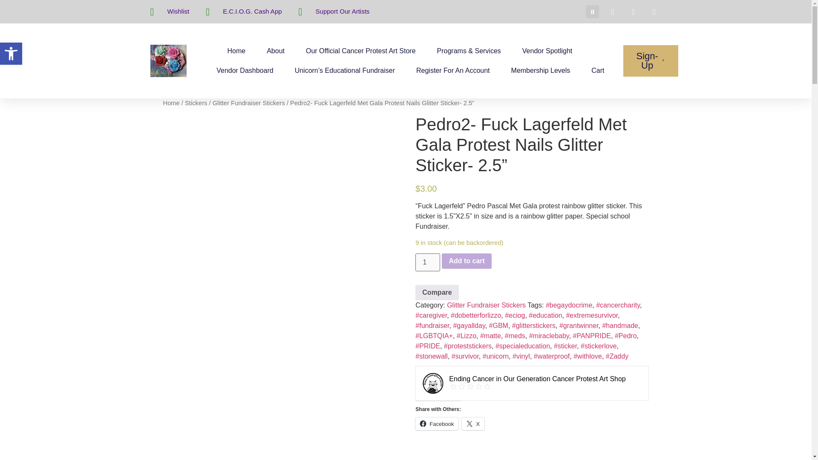  What do you see at coordinates (360, 51) in the screenshot?
I see `Our Official Cancer Protest Art Store` at bounding box center [360, 51].